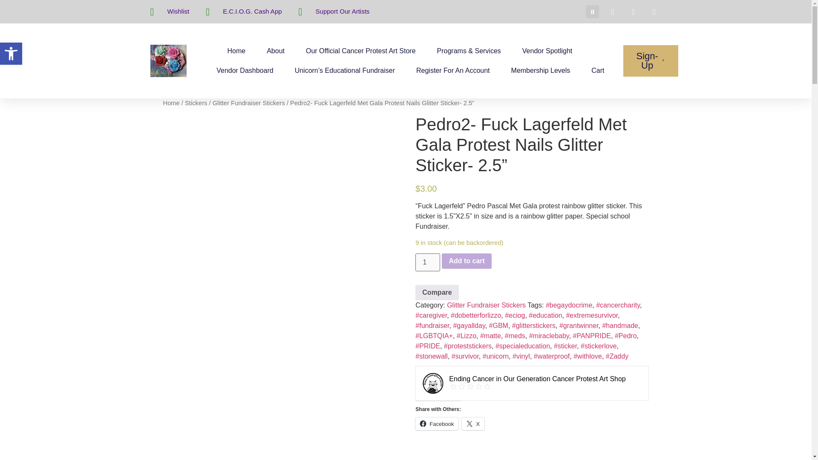  What do you see at coordinates (360, 51) in the screenshot?
I see `Our Official Cancer Protest Art Store` at bounding box center [360, 51].